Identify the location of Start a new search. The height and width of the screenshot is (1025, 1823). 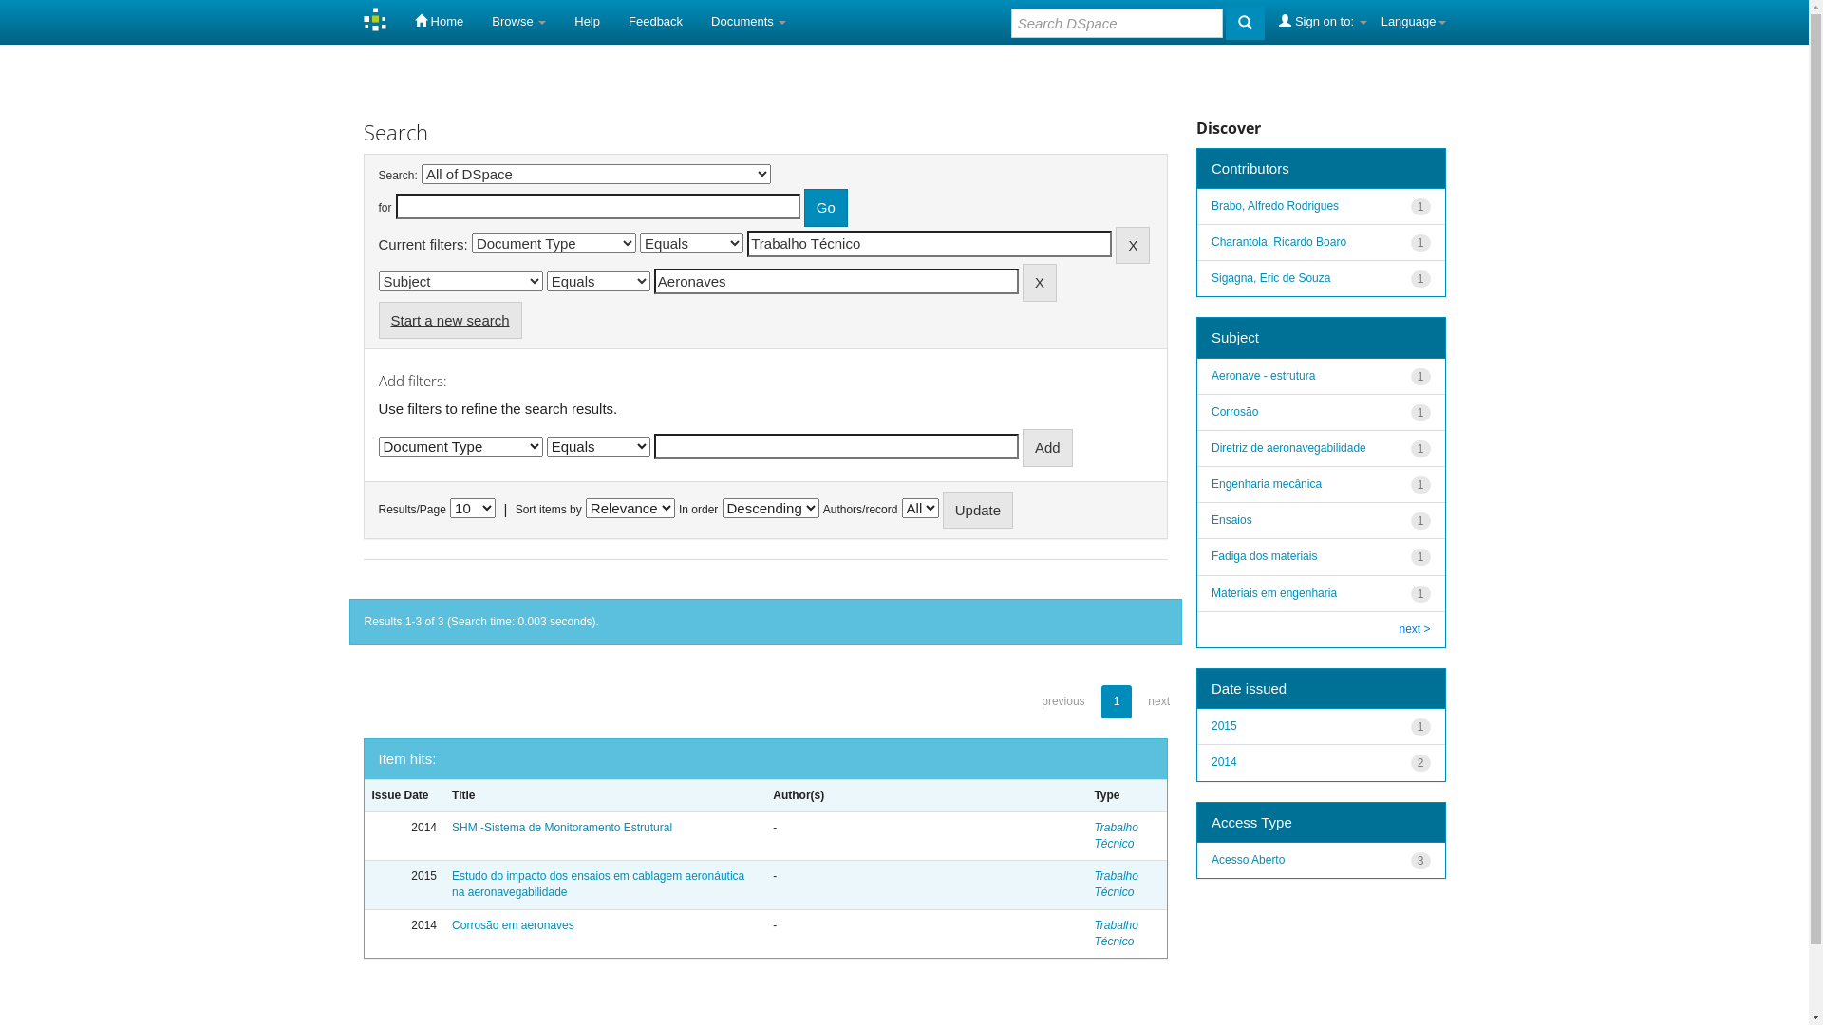
(450, 321).